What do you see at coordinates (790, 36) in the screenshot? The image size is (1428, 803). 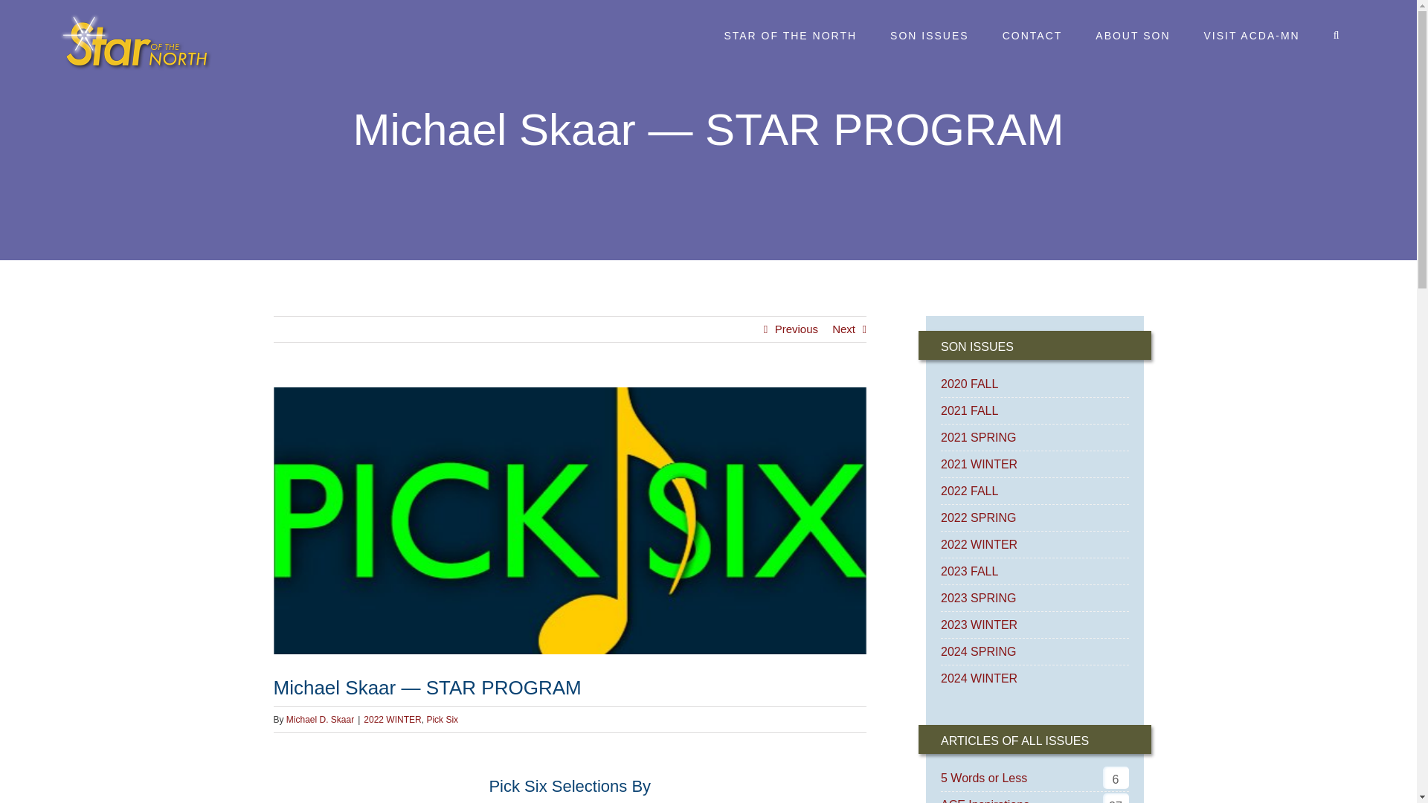 I see `STAR OF THE NORTH` at bounding box center [790, 36].